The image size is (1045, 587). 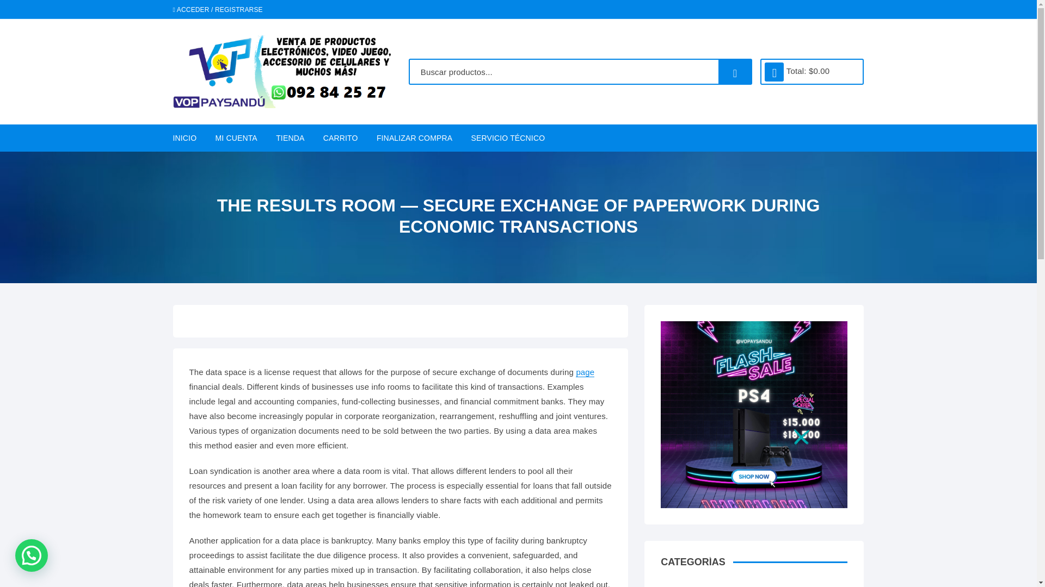 What do you see at coordinates (341, 138) in the screenshot?
I see `CARRITO` at bounding box center [341, 138].